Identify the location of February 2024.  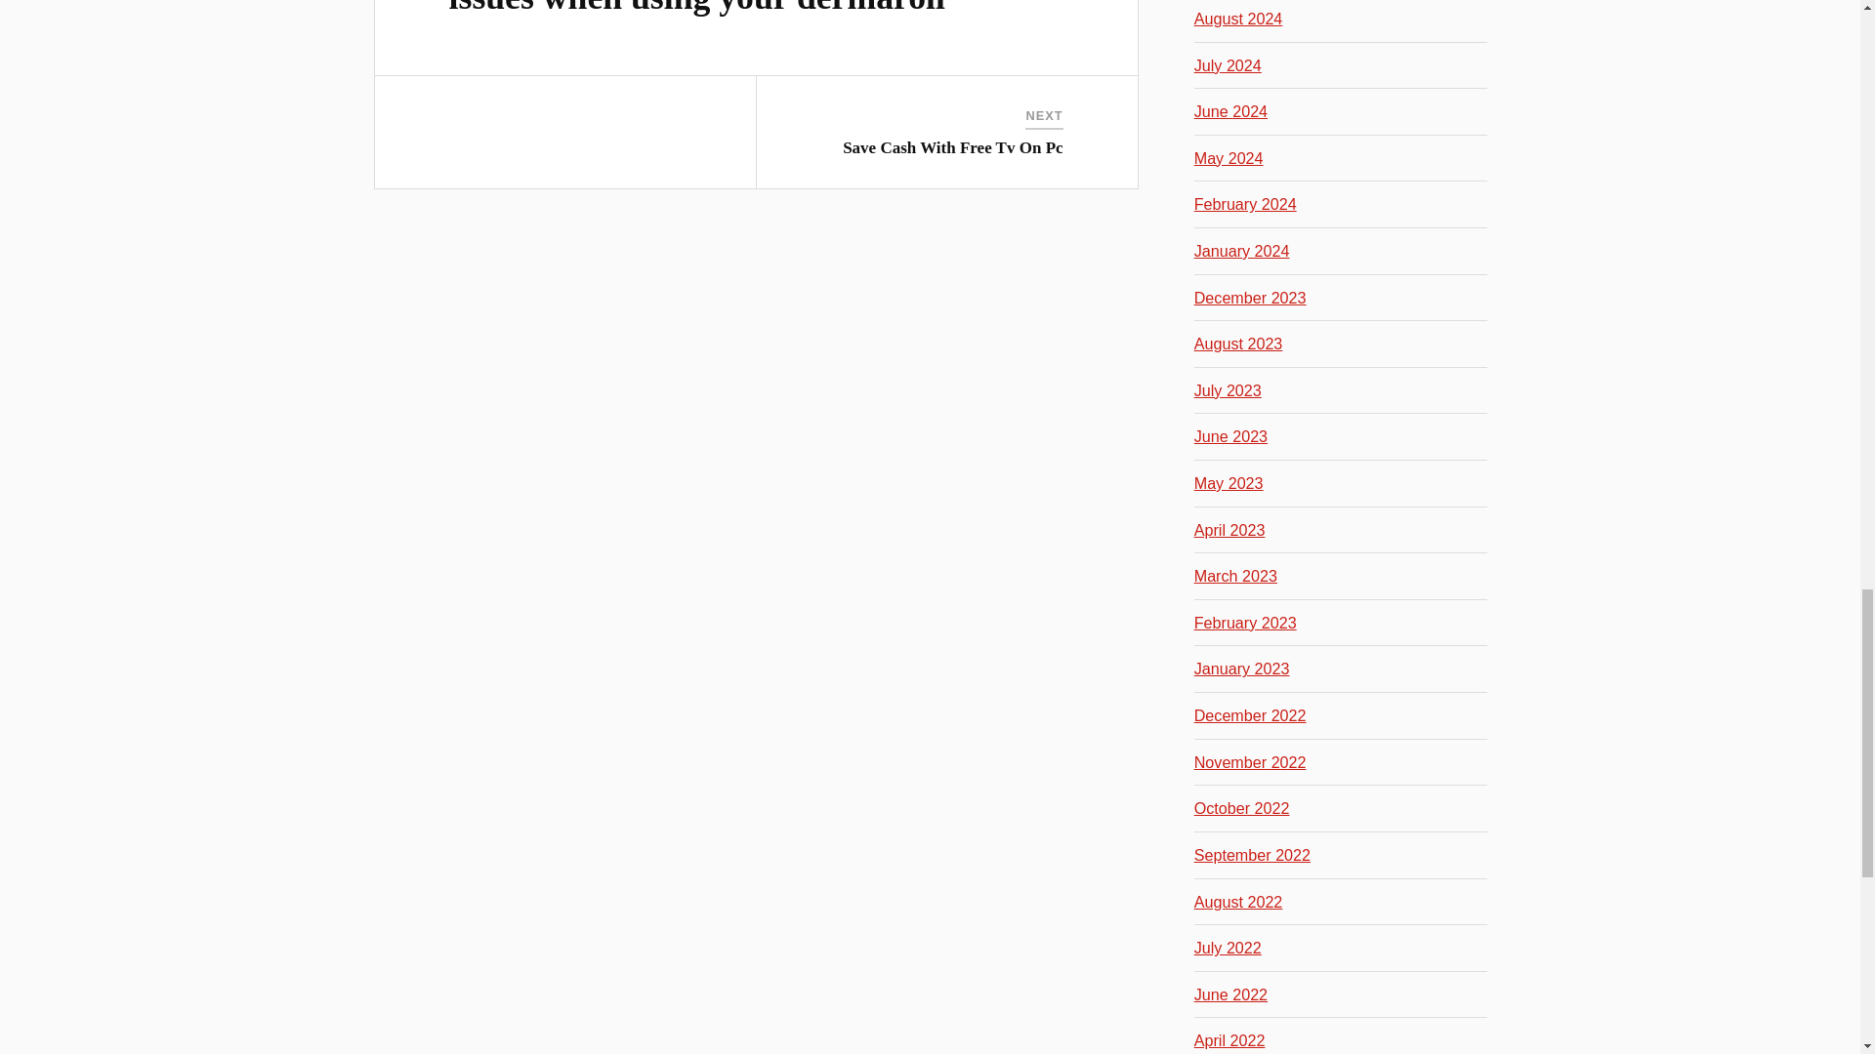
(1246, 203).